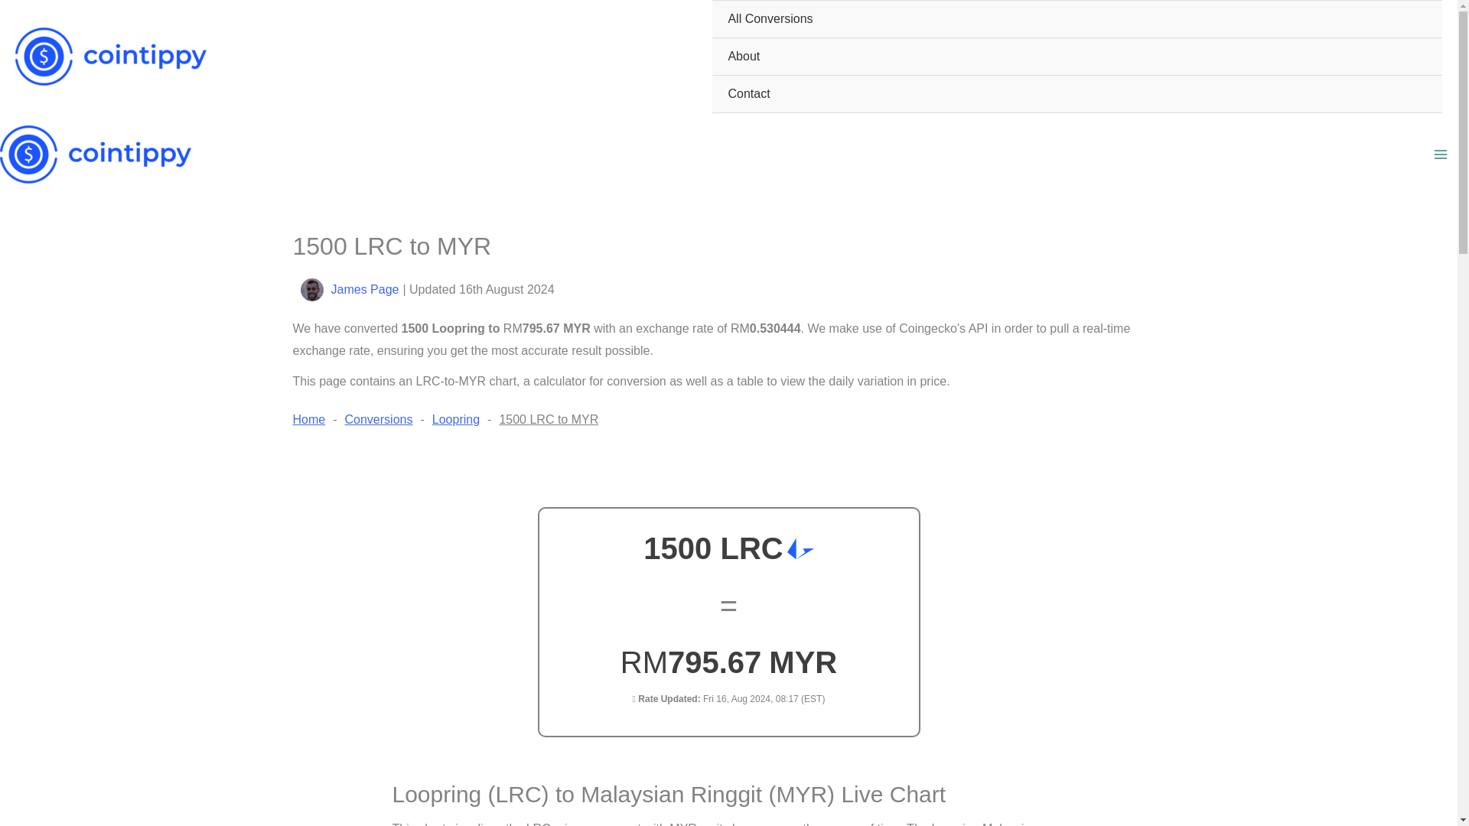 Image resolution: width=1469 pixels, height=826 pixels. I want to click on About, so click(1077, 57).